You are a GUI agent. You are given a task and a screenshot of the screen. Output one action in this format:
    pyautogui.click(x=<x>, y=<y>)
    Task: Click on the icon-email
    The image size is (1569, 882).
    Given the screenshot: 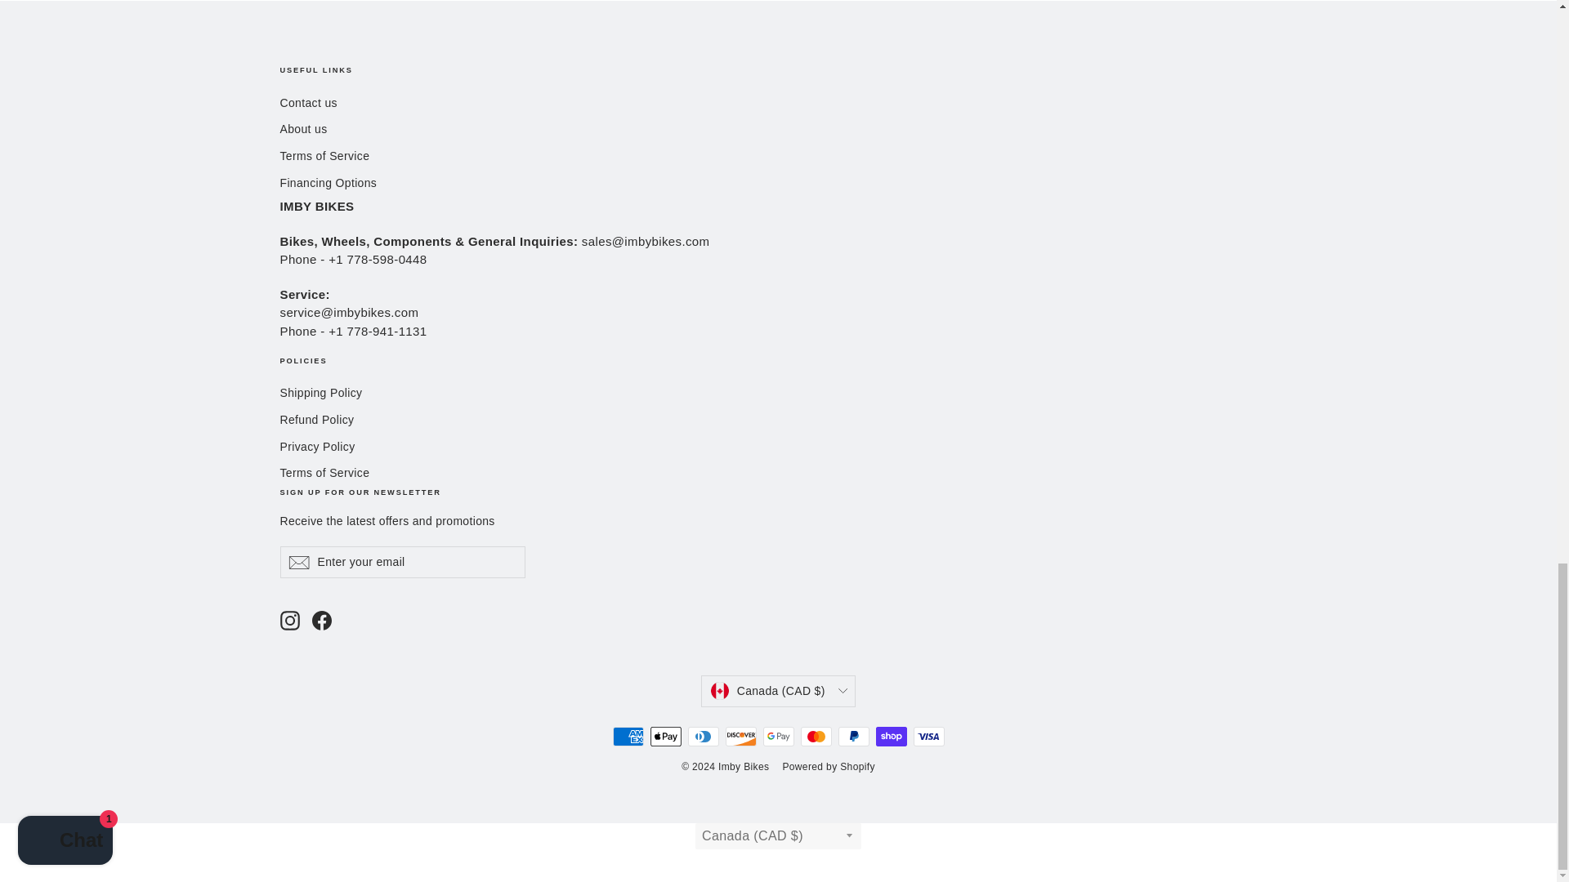 What is the action you would take?
    pyautogui.click(x=297, y=562)
    